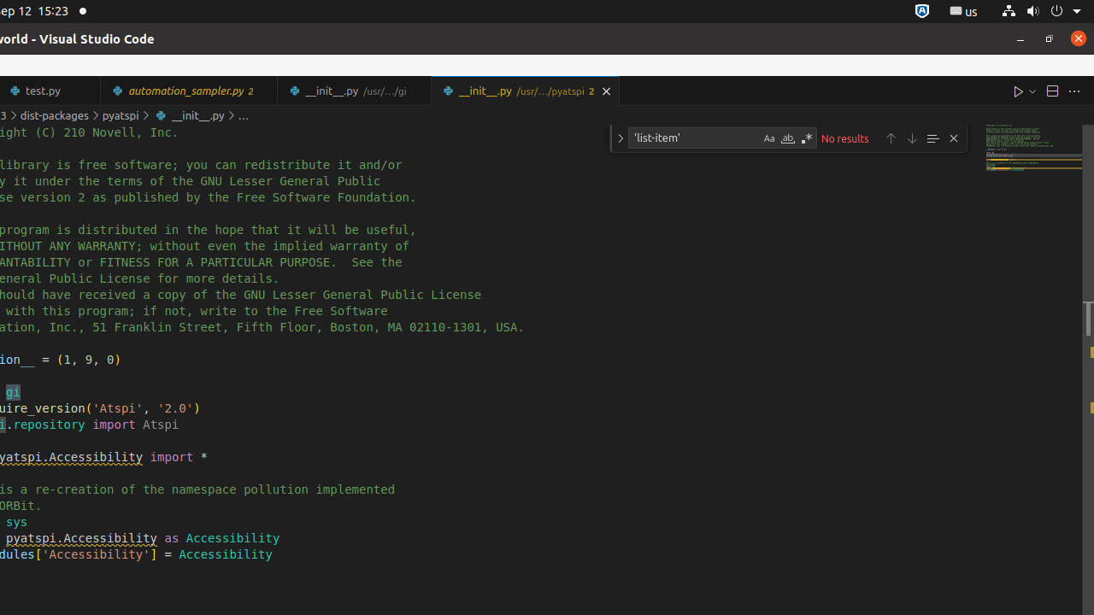  I want to click on Run Python File, so click(1019, 91).